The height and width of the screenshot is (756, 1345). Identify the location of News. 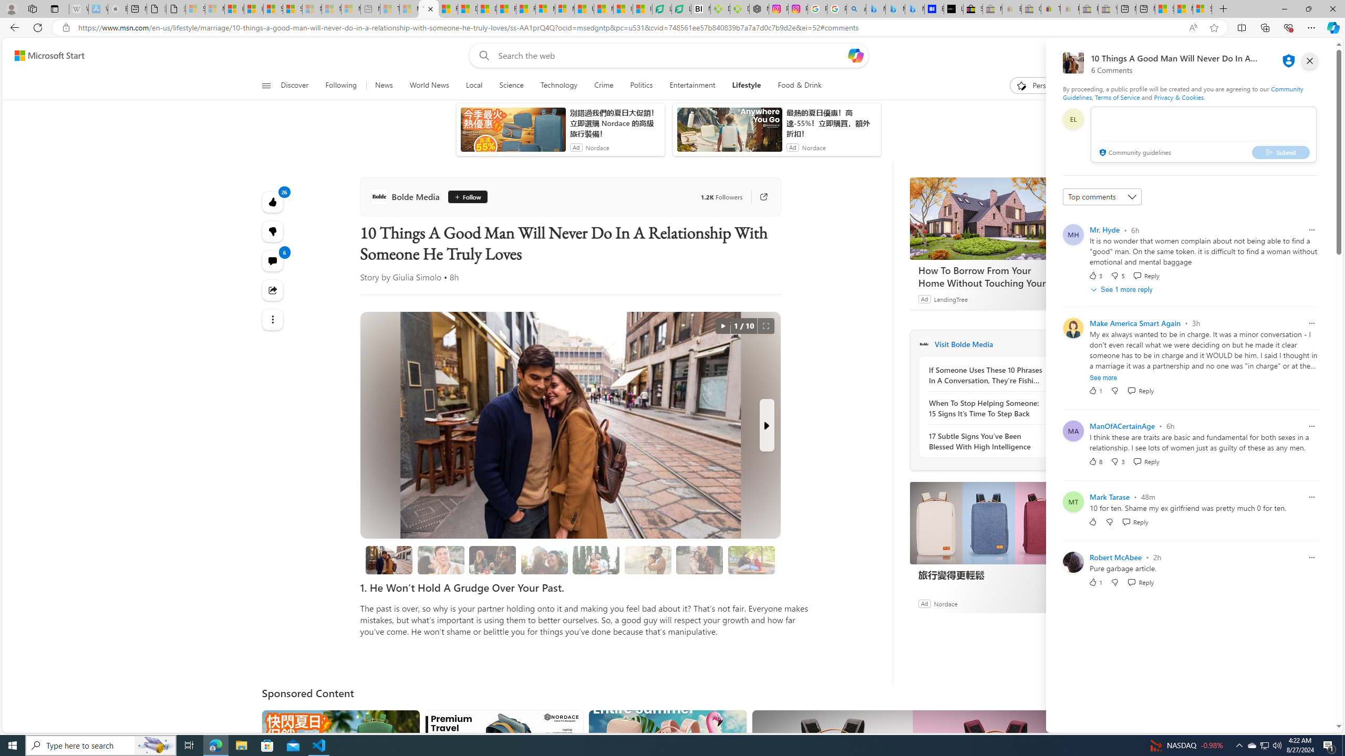
(384, 86).